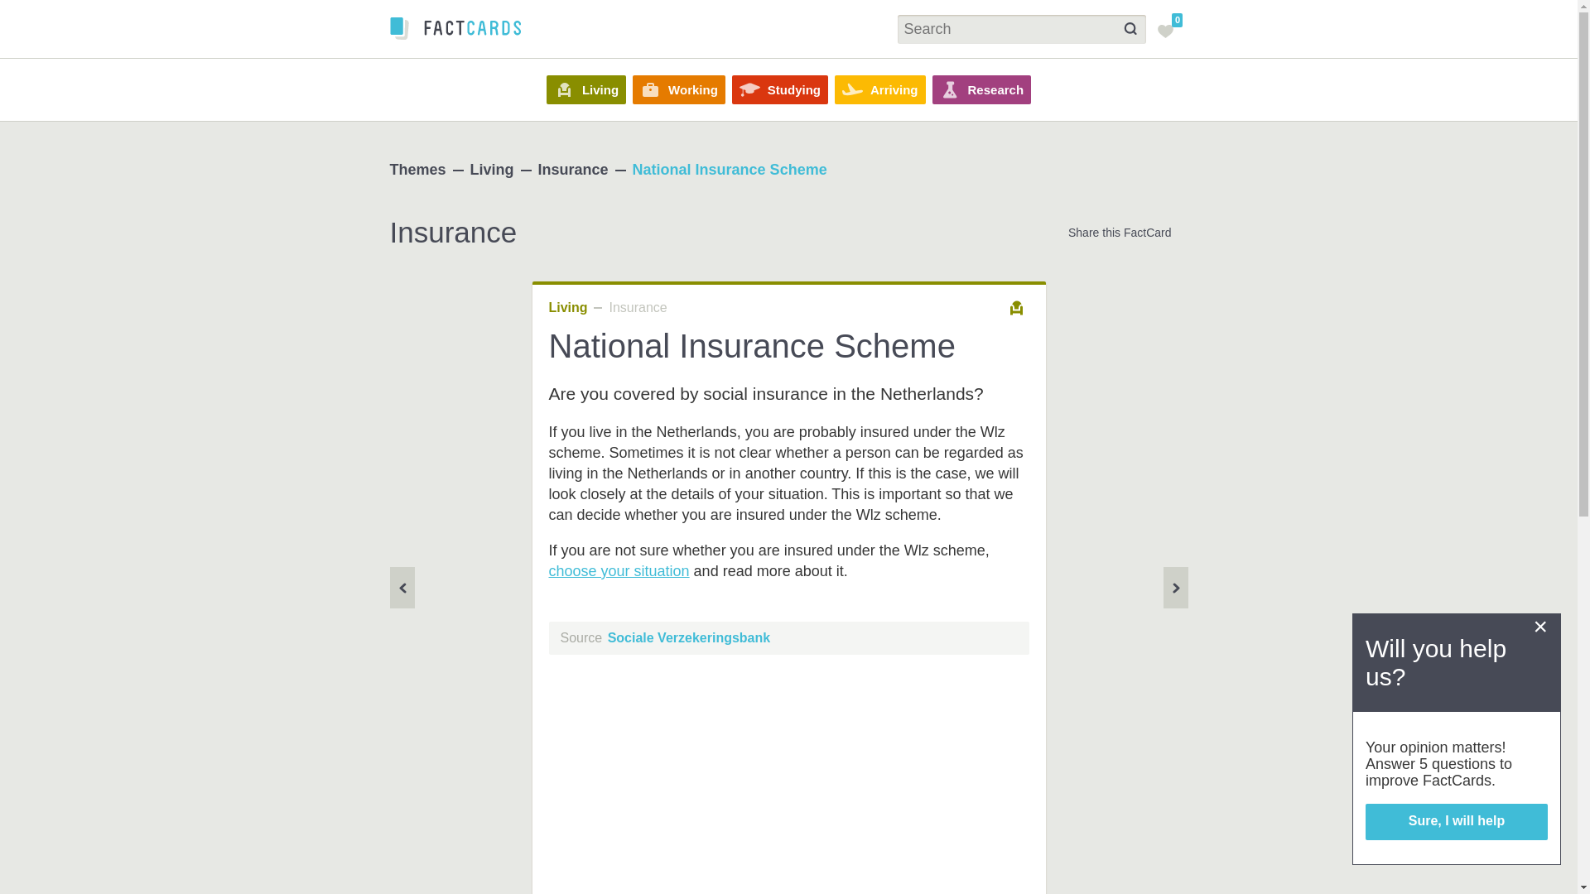 The width and height of the screenshot is (1590, 894). What do you see at coordinates (937, 381) in the screenshot?
I see `Open in new window` at bounding box center [937, 381].